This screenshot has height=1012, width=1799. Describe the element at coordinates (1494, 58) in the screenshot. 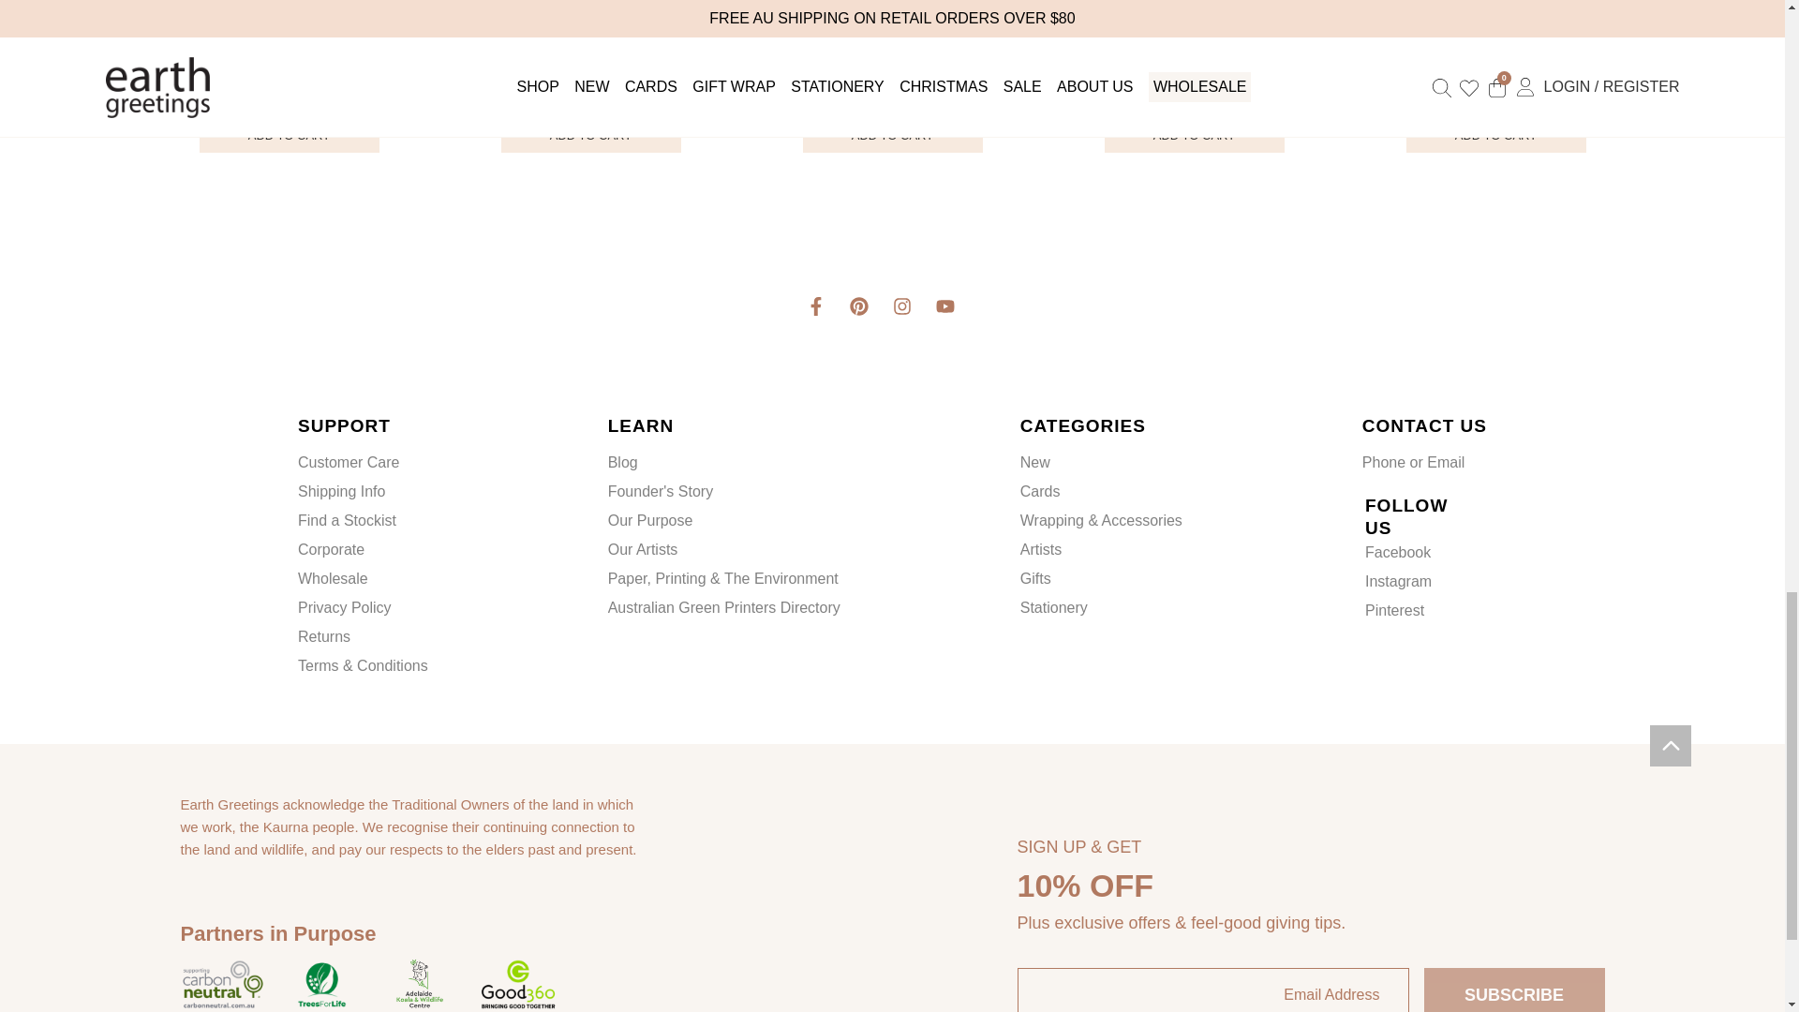

I see `4.88 Stars - 16 Reviews` at that location.